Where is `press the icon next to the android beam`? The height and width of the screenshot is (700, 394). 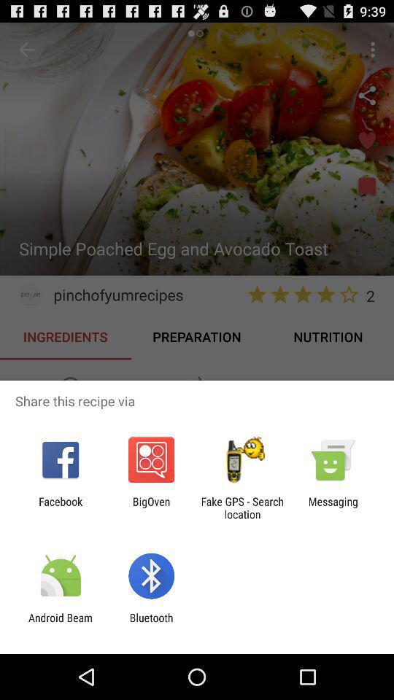
press the icon next to the android beam is located at coordinates (151, 624).